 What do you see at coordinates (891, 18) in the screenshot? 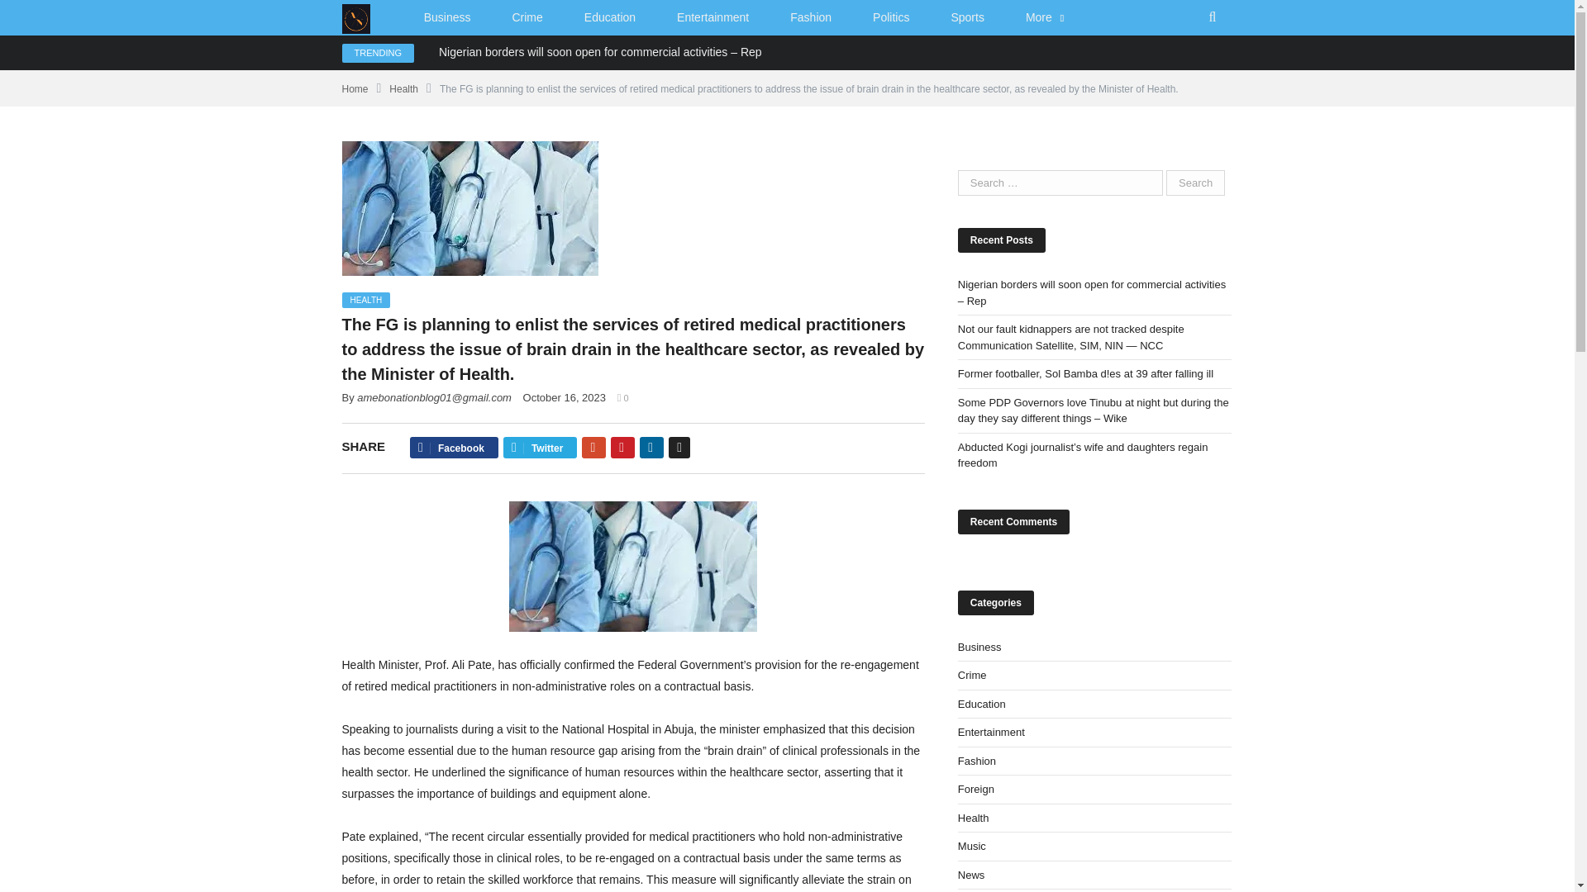
I see `Politics` at bounding box center [891, 18].